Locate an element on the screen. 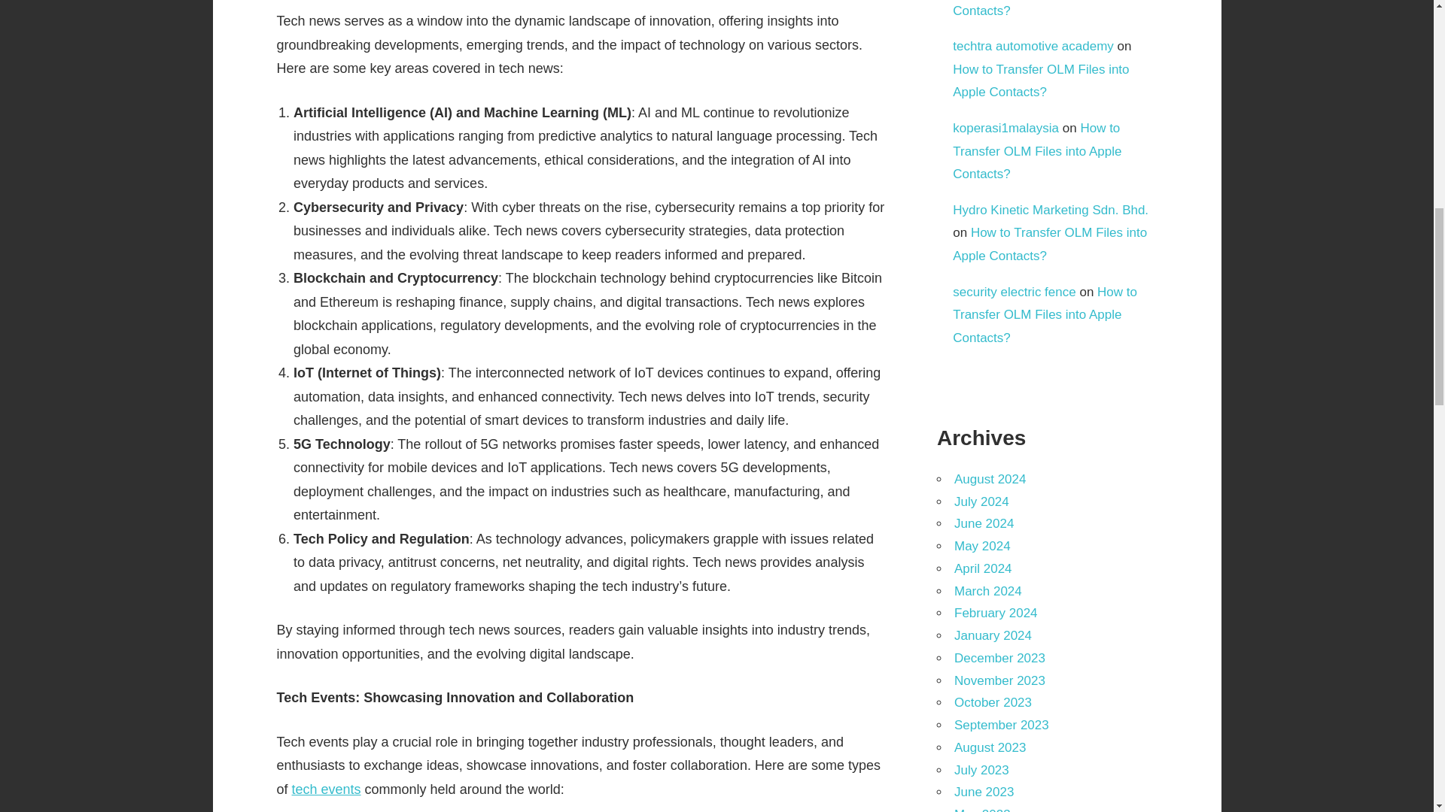  koperasi1malaysia is located at coordinates (1005, 128).